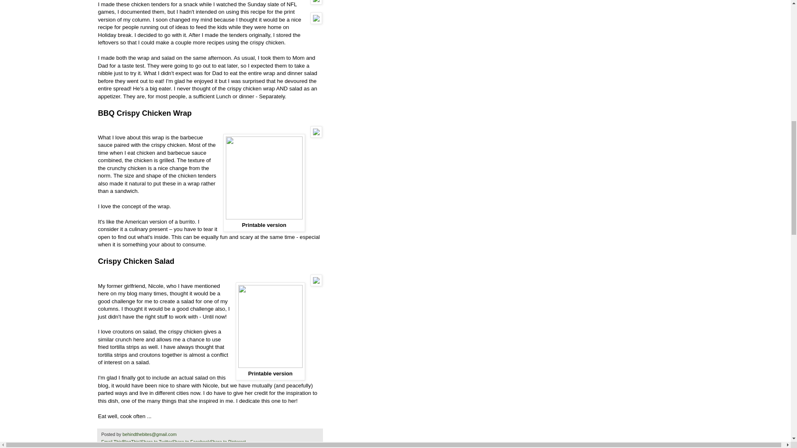  I want to click on wrap, so click(174, 447).